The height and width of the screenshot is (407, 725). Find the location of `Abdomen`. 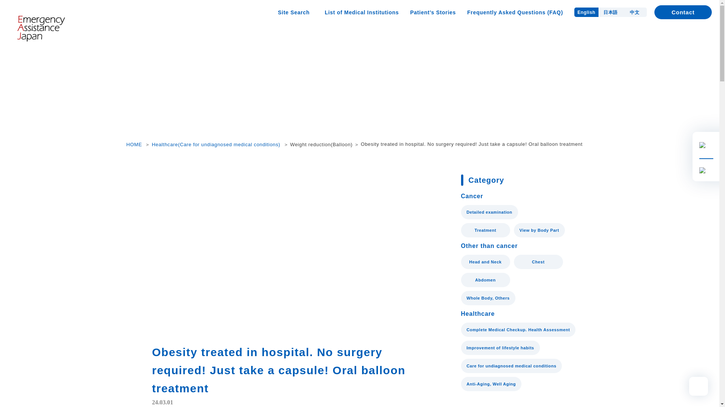

Abdomen is located at coordinates (485, 280).